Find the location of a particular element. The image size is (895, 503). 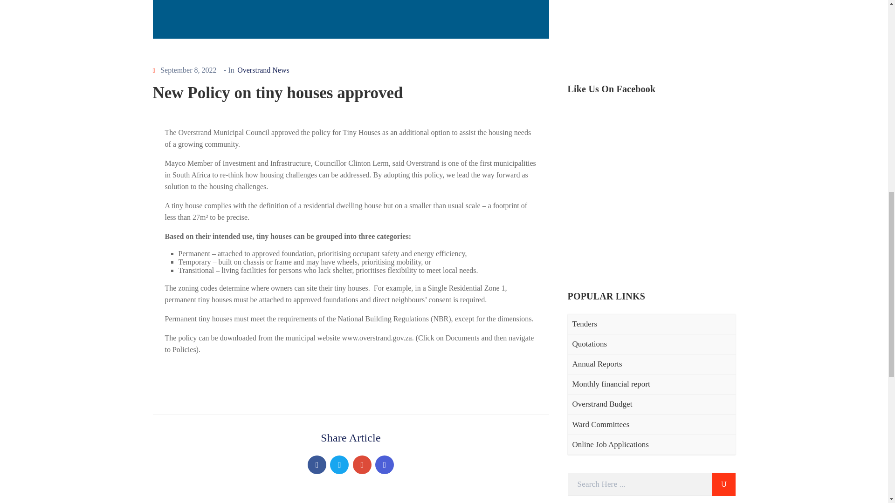

Pinterest is located at coordinates (362, 465).